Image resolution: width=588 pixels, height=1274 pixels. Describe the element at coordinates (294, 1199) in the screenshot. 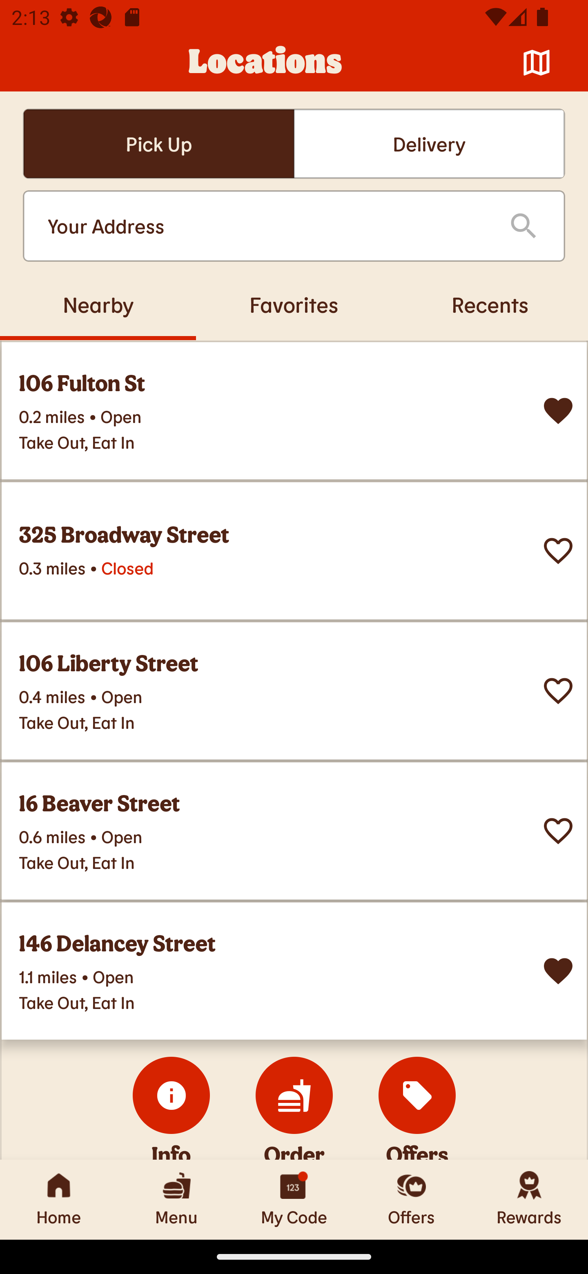

I see `My Code` at that location.